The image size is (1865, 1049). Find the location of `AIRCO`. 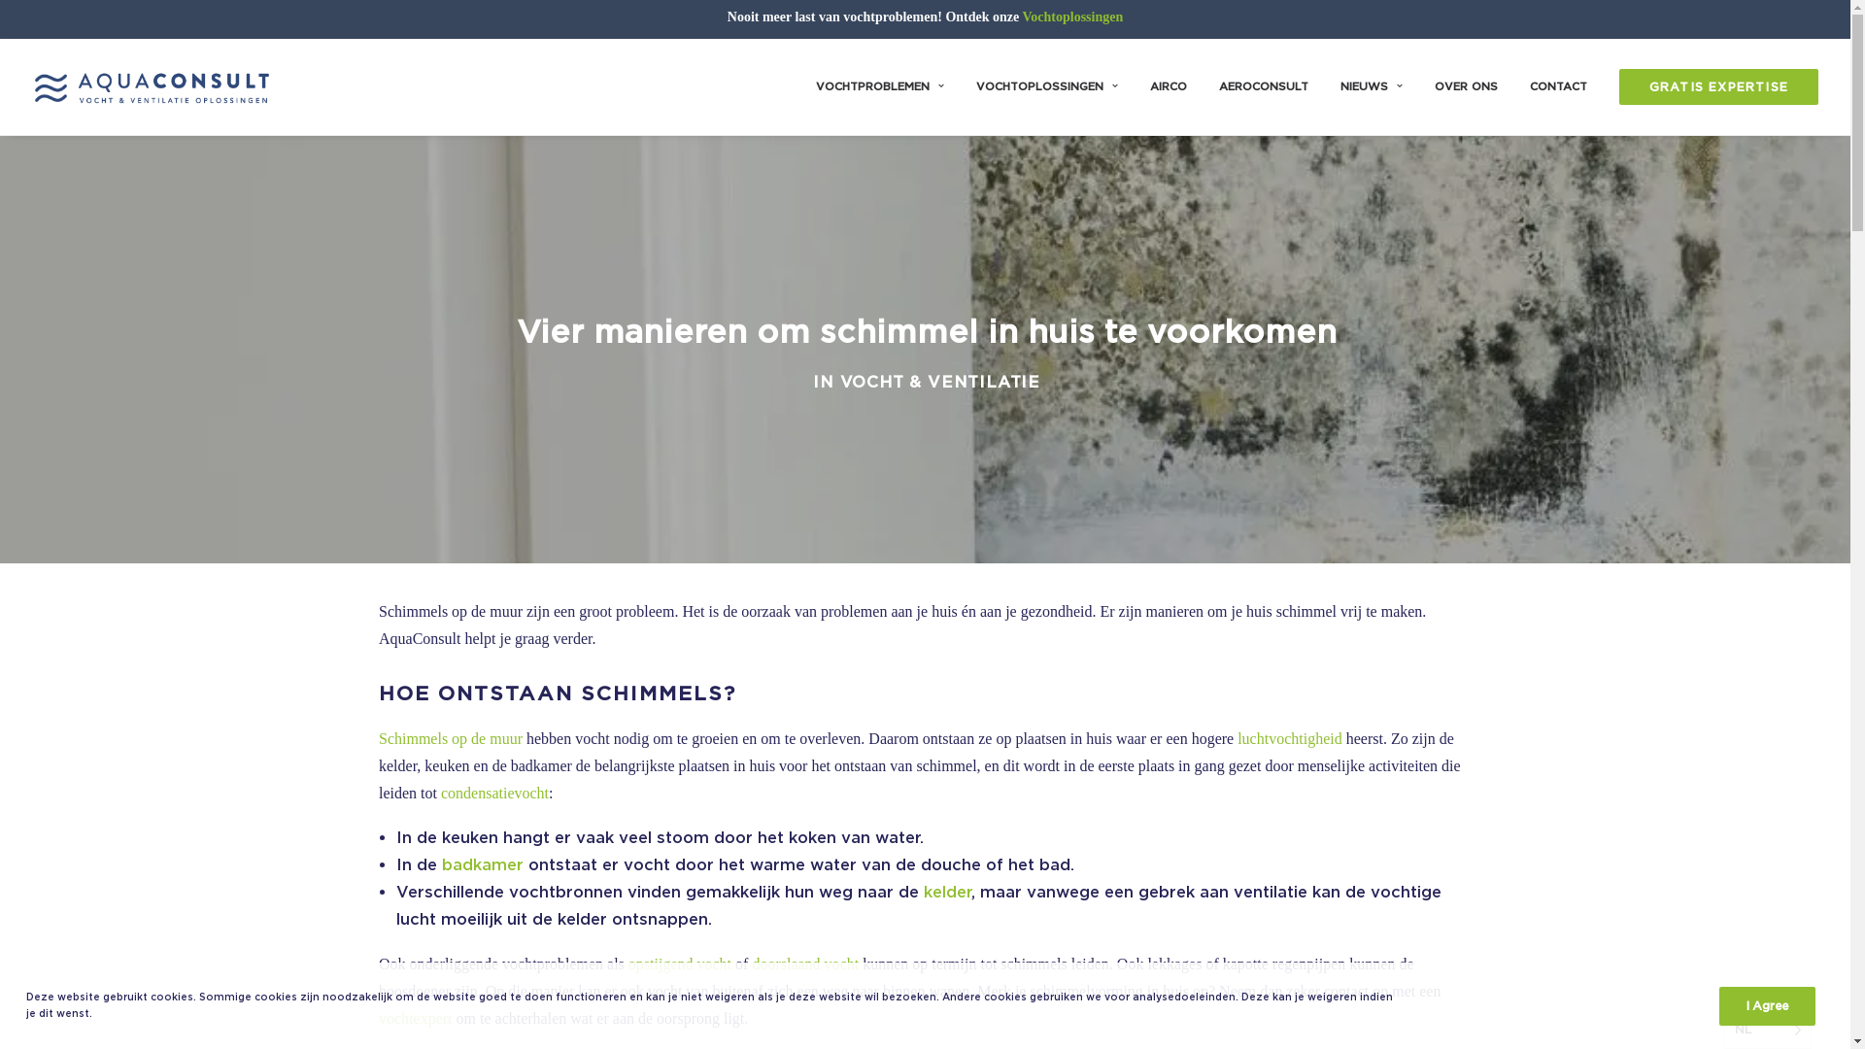

AIRCO is located at coordinates (1169, 87).